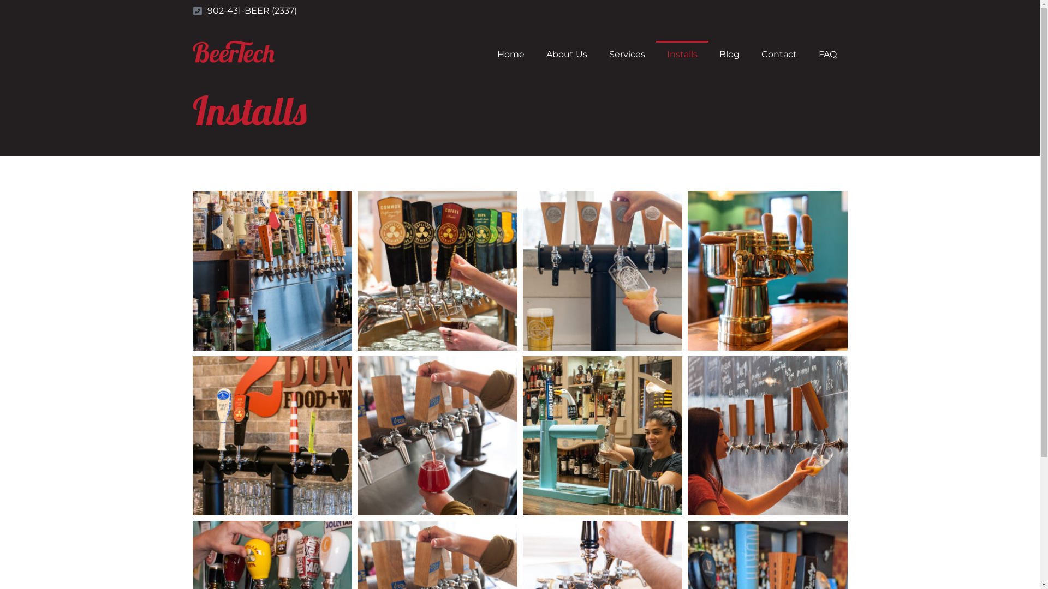  I want to click on Services, so click(627, 55).